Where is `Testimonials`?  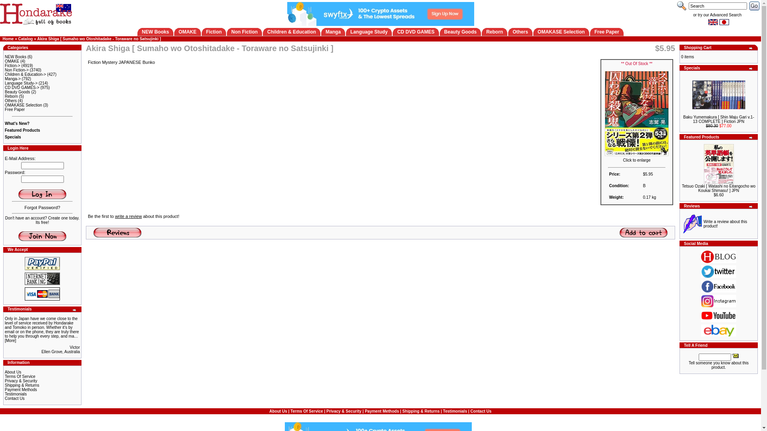
Testimonials is located at coordinates (16, 394).